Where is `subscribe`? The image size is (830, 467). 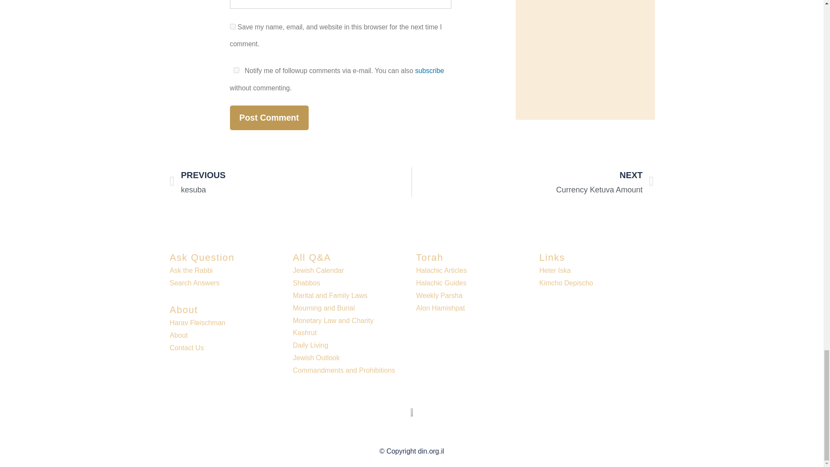 subscribe is located at coordinates (430, 70).